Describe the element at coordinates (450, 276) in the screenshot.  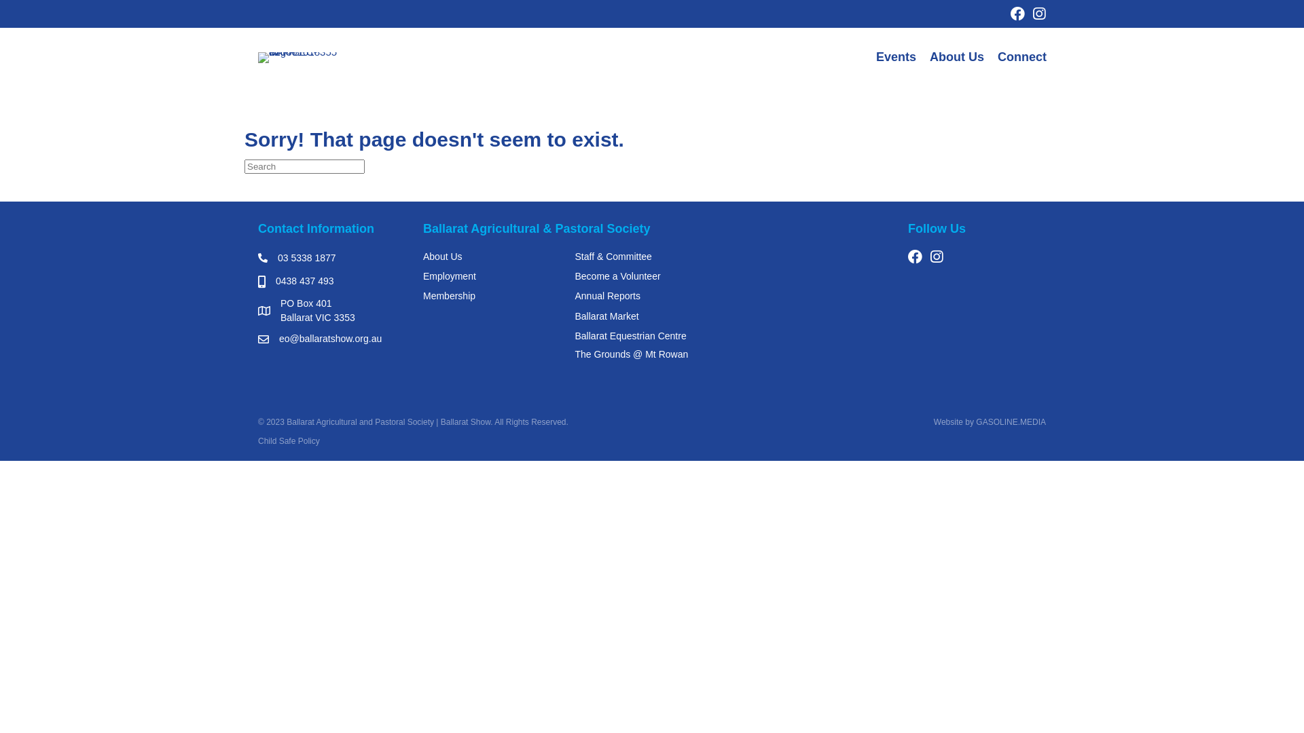
I see `Employment` at that location.